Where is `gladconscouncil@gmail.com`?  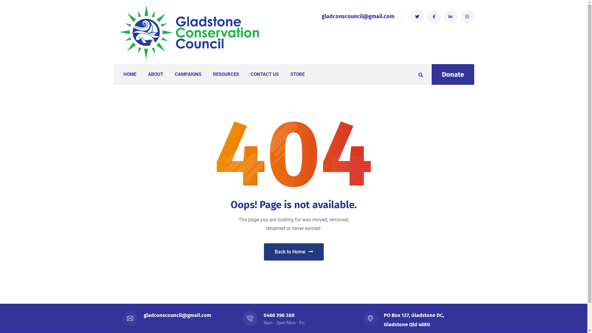
gladconscouncil@gmail.com is located at coordinates (358, 16).